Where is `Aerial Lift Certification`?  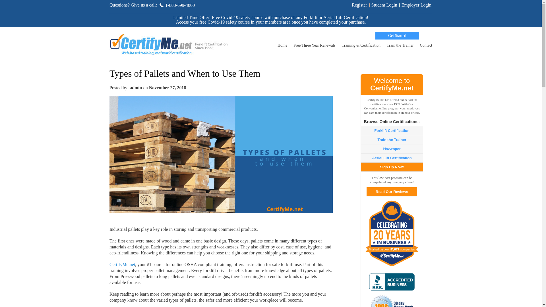 Aerial Lift Certification is located at coordinates (392, 157).